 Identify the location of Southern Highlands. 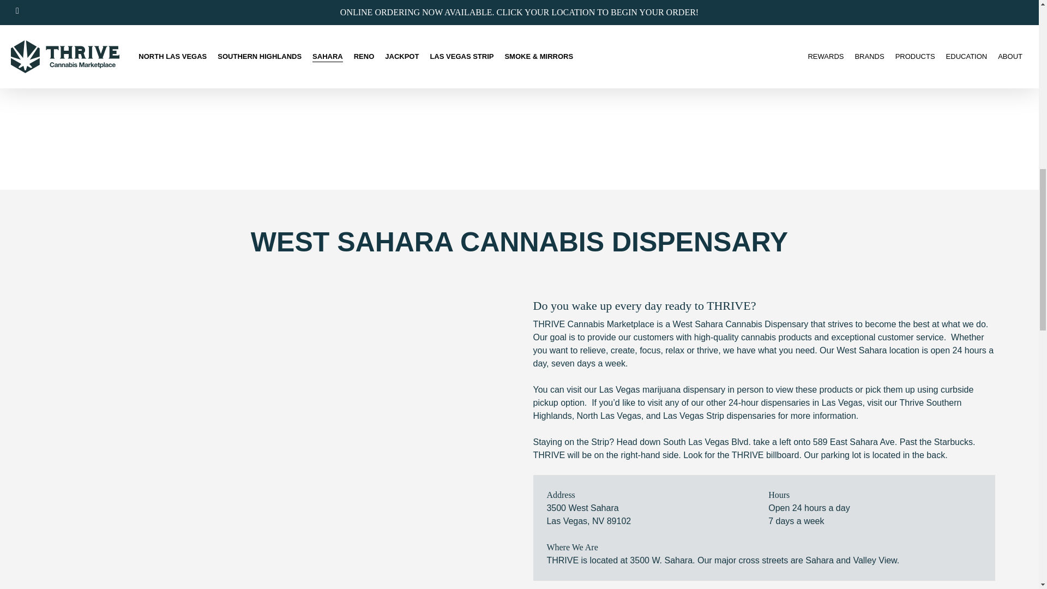
(747, 409).